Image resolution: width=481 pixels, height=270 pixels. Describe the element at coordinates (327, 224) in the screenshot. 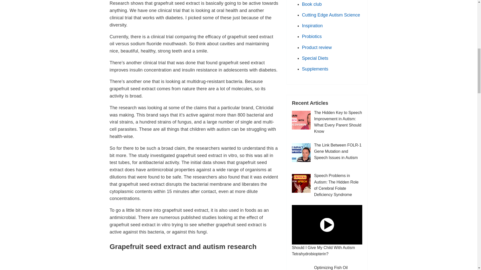

I see `Should I Give My Child With Autism Tetrahydrobiopterin?` at that location.